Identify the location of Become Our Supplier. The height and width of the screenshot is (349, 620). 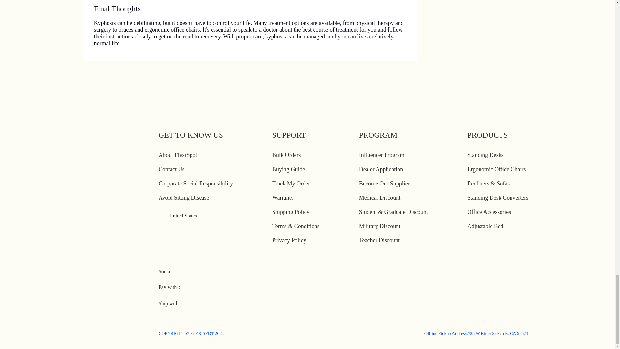
(384, 184).